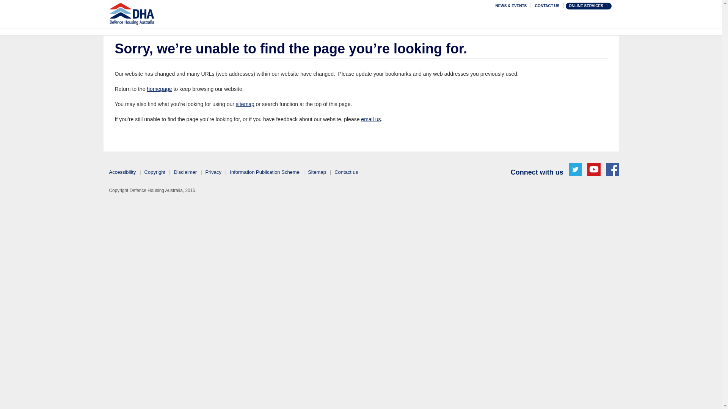 This screenshot has width=728, height=409. I want to click on Subscribe to DHA's Youtube channel, so click(594, 169).